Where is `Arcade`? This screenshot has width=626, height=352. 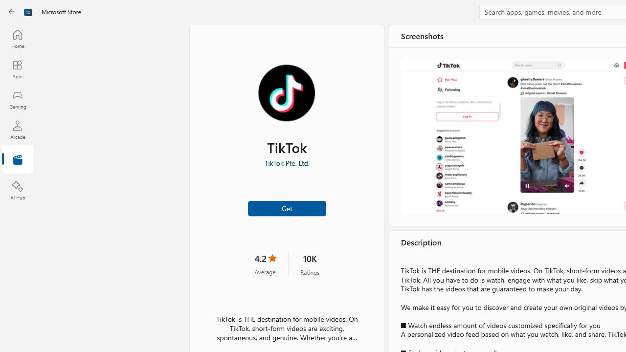
Arcade is located at coordinates (18, 130).